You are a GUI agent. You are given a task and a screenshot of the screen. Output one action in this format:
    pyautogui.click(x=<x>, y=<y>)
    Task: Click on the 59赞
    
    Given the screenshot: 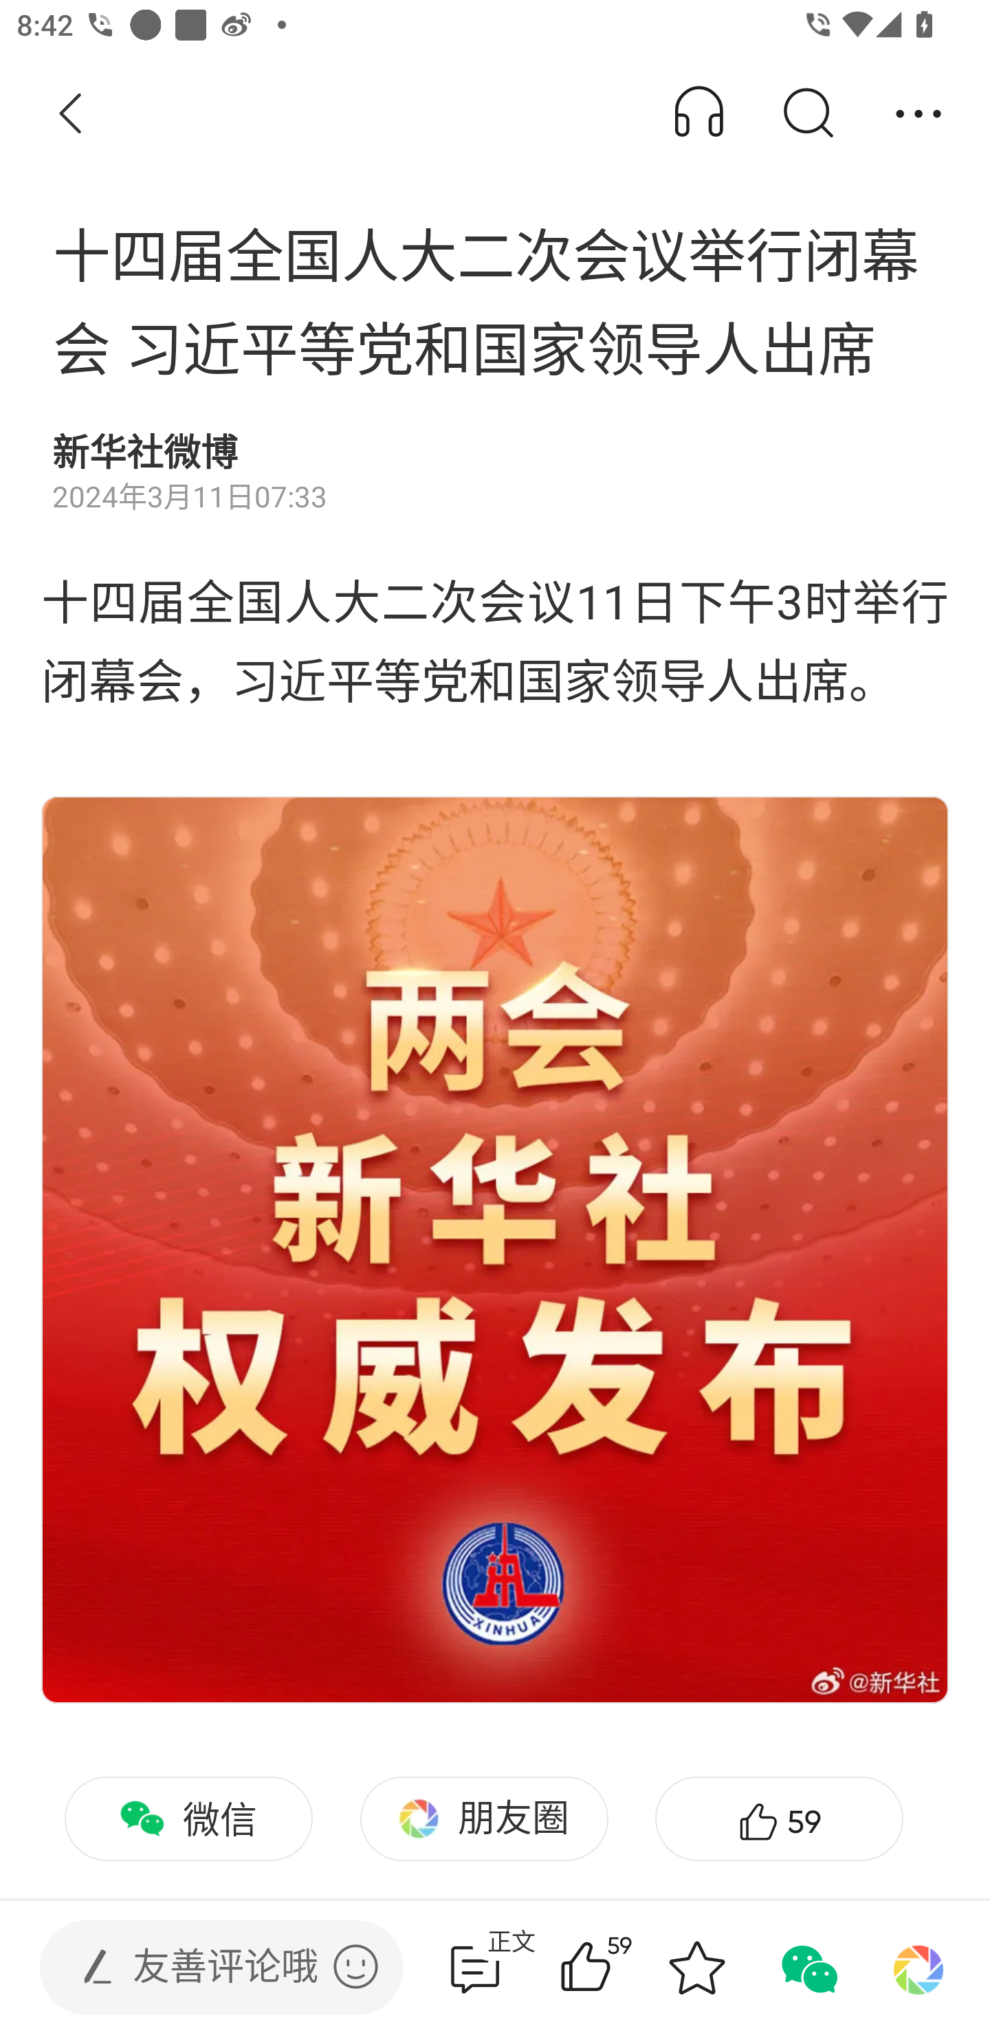 What is the action you would take?
    pyautogui.click(x=779, y=1819)
    